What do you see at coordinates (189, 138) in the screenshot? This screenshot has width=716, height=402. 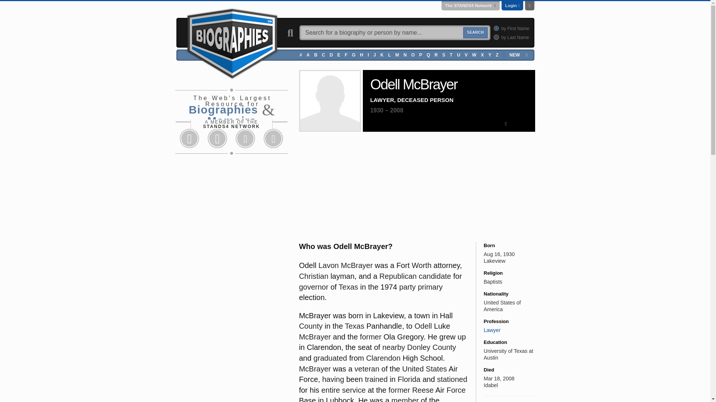 I see `Share this page on Facebook` at bounding box center [189, 138].